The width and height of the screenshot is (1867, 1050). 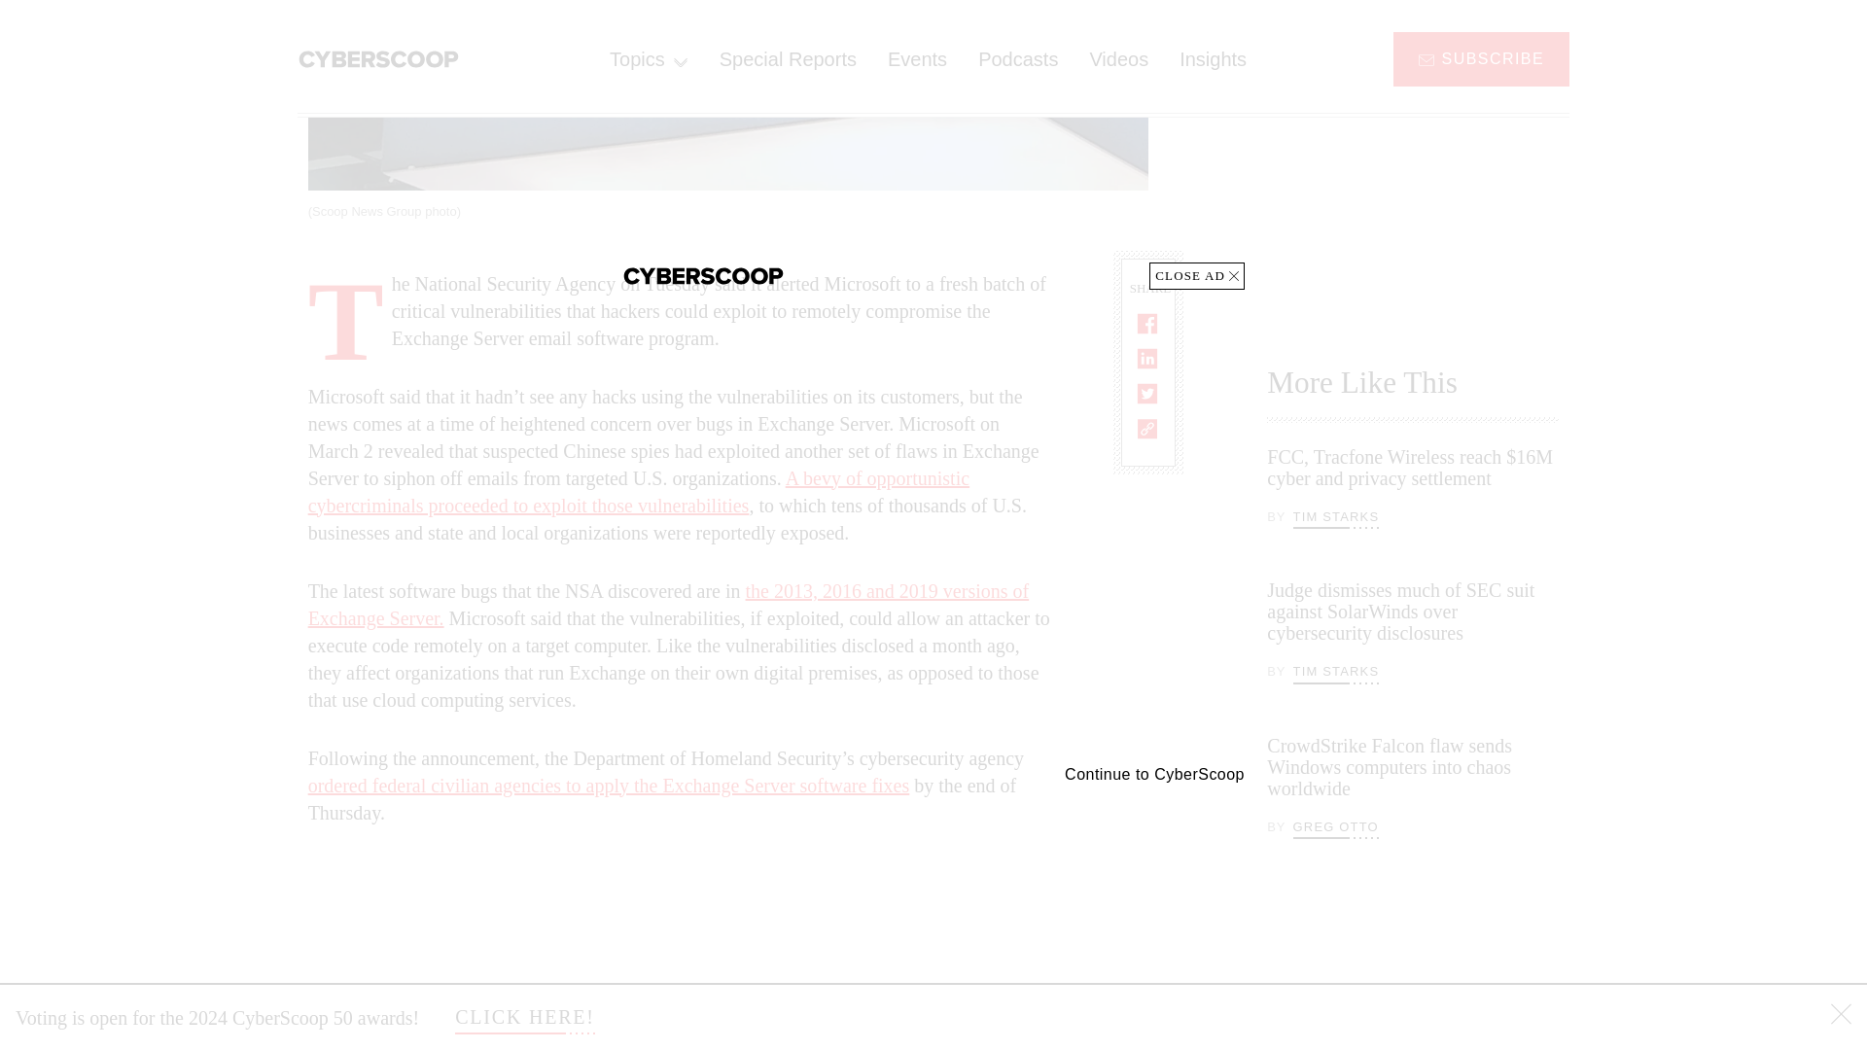 What do you see at coordinates (1413, 158) in the screenshot?
I see `3rd party ad content` at bounding box center [1413, 158].